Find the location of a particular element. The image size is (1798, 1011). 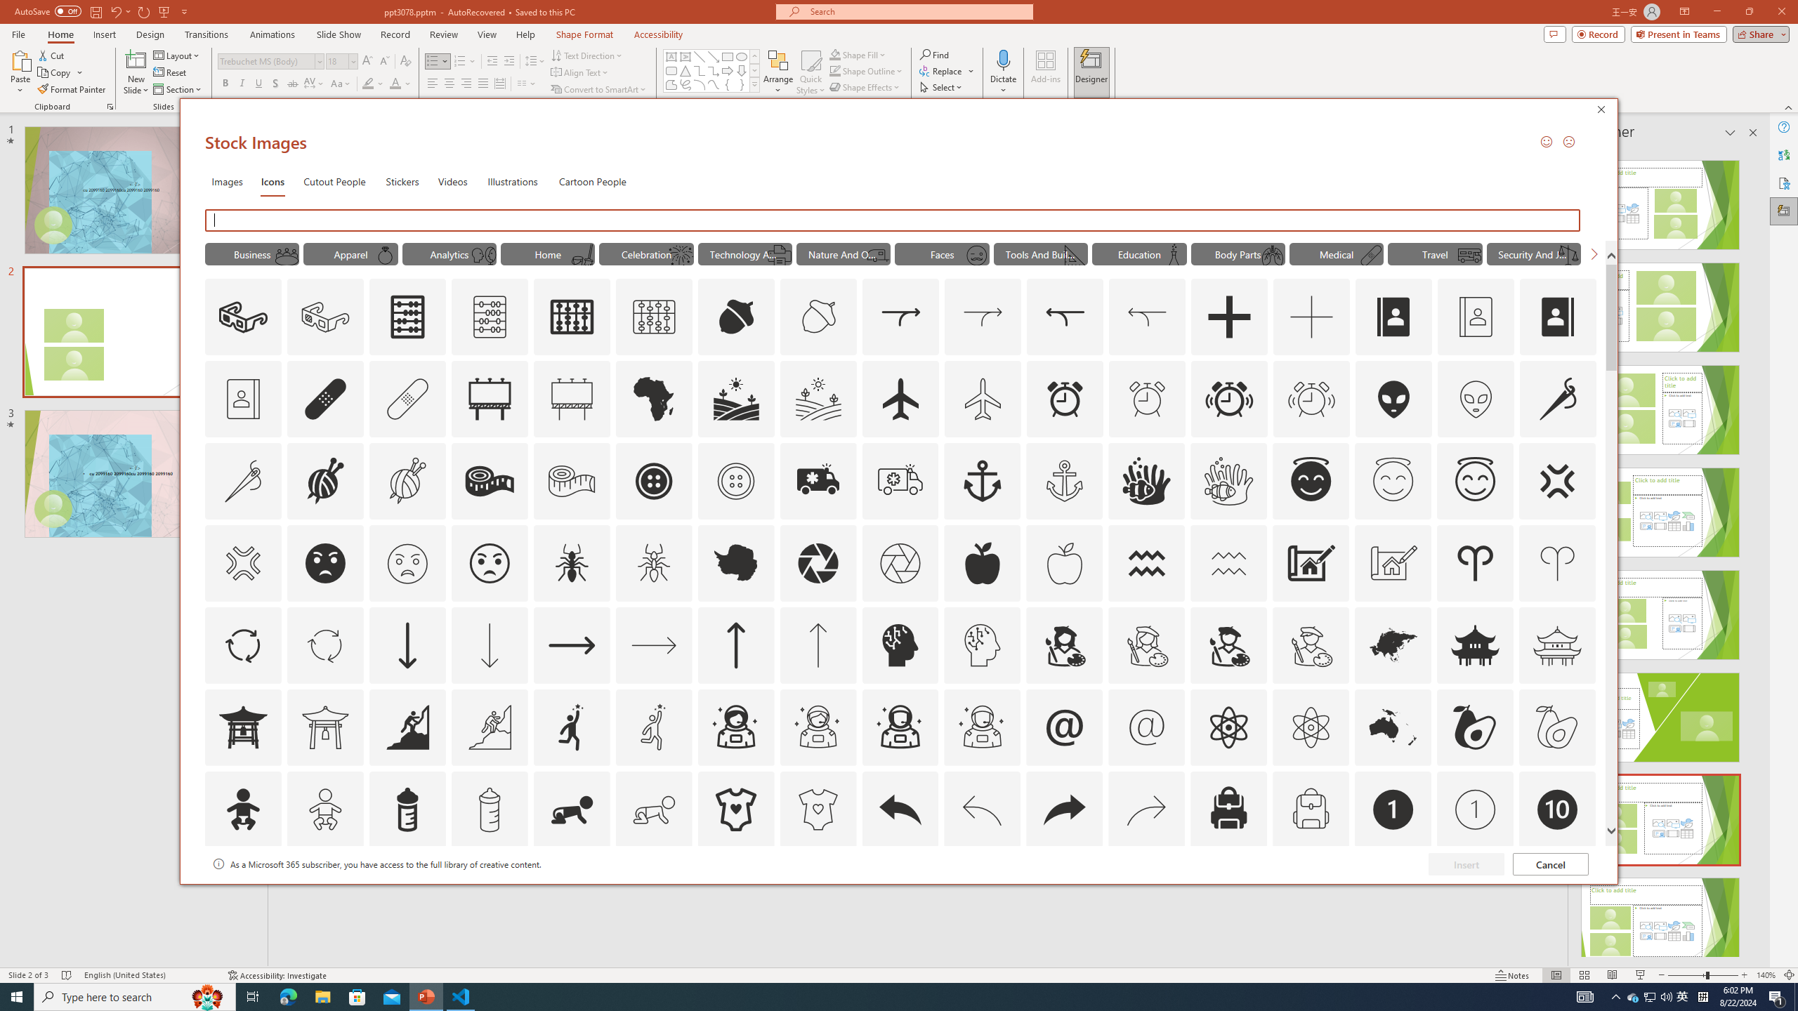

AutomationID: Icons_AddressBook_RTL_M is located at coordinates (243, 399).